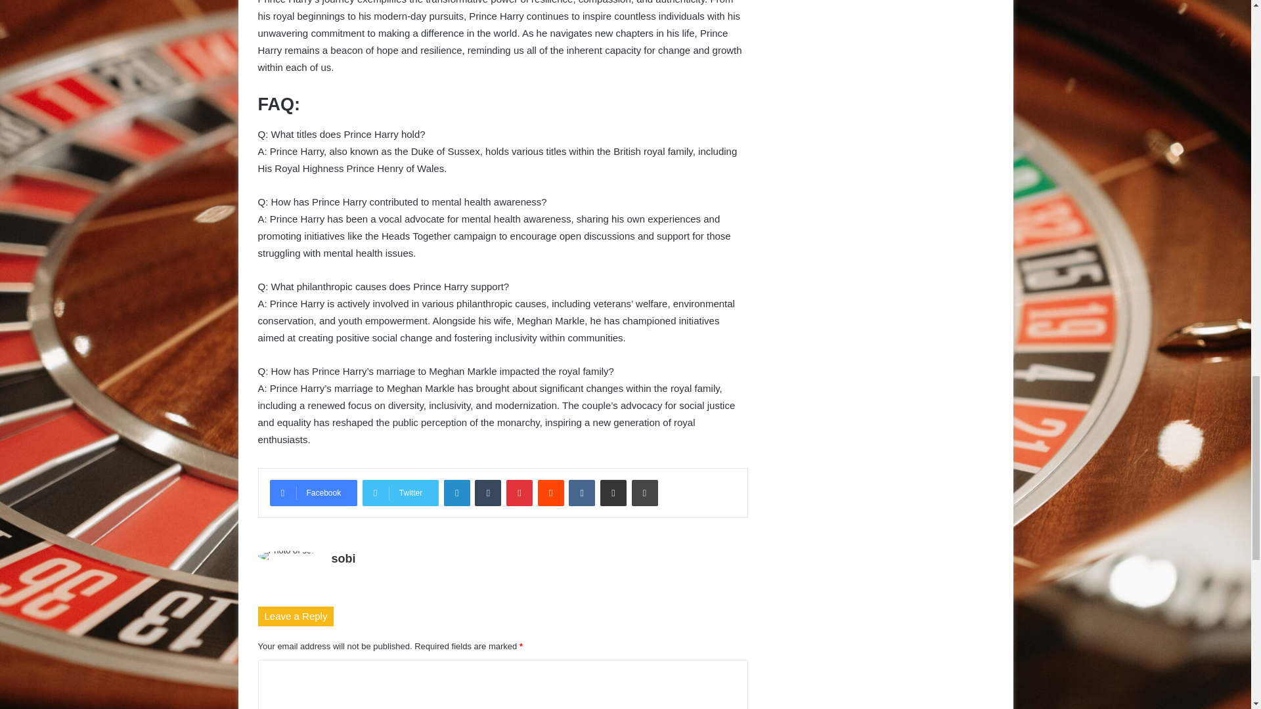  What do you see at coordinates (313, 493) in the screenshot?
I see `Facebook` at bounding box center [313, 493].